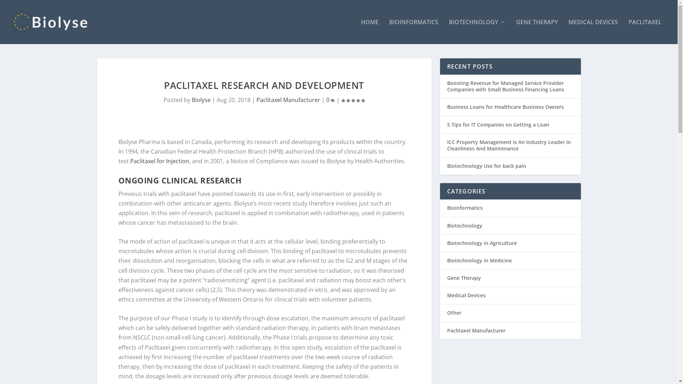 This screenshot has width=683, height=384. What do you see at coordinates (465, 208) in the screenshot?
I see `Bioinformatics` at bounding box center [465, 208].